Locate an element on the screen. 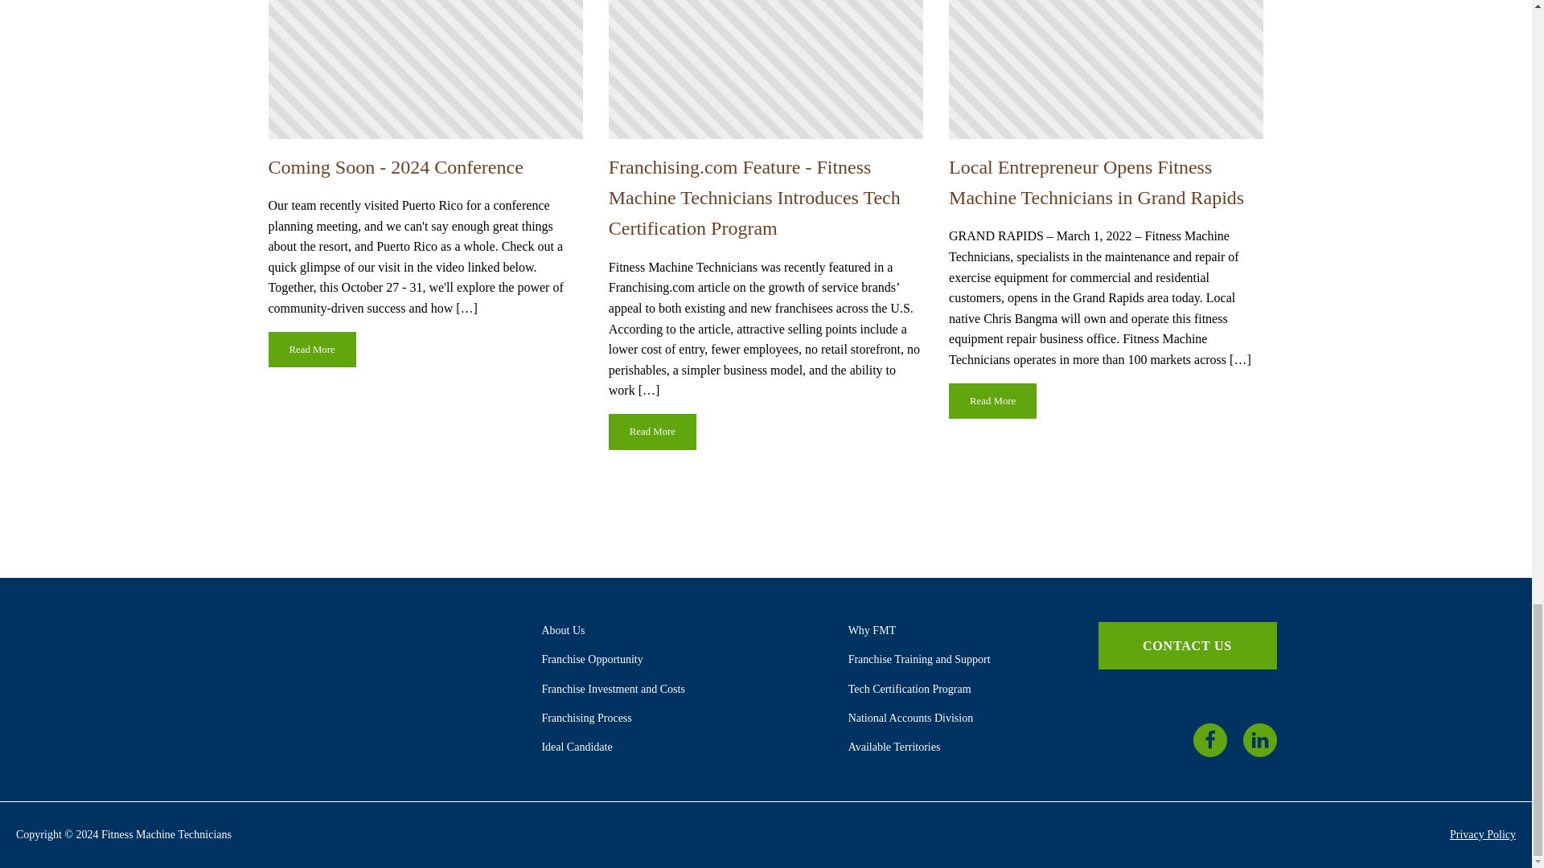  Franchise Investment and Costs is located at coordinates (613, 689).